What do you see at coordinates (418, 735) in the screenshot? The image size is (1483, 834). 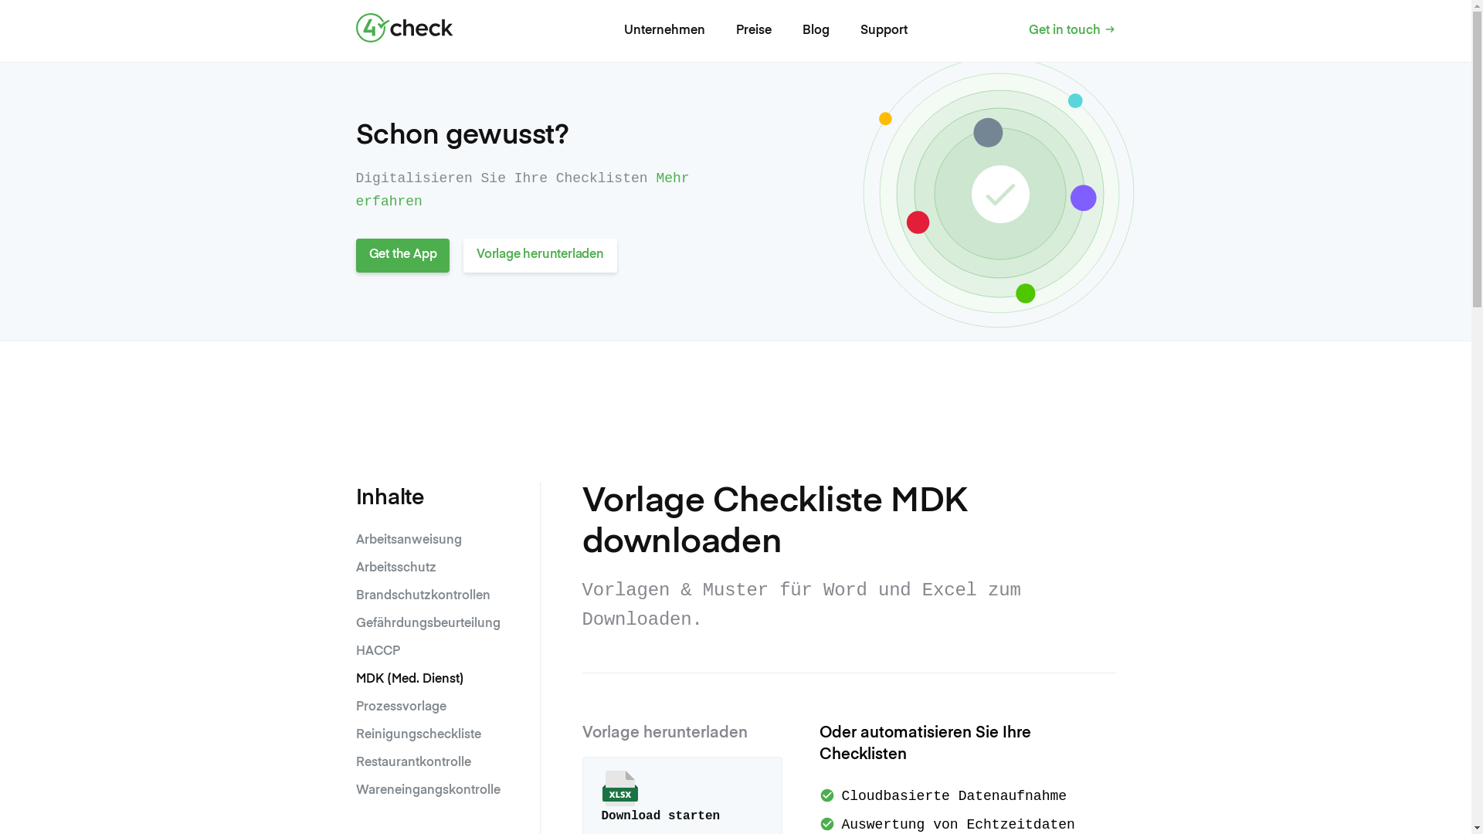 I see `Reinigungscheckliste` at bounding box center [418, 735].